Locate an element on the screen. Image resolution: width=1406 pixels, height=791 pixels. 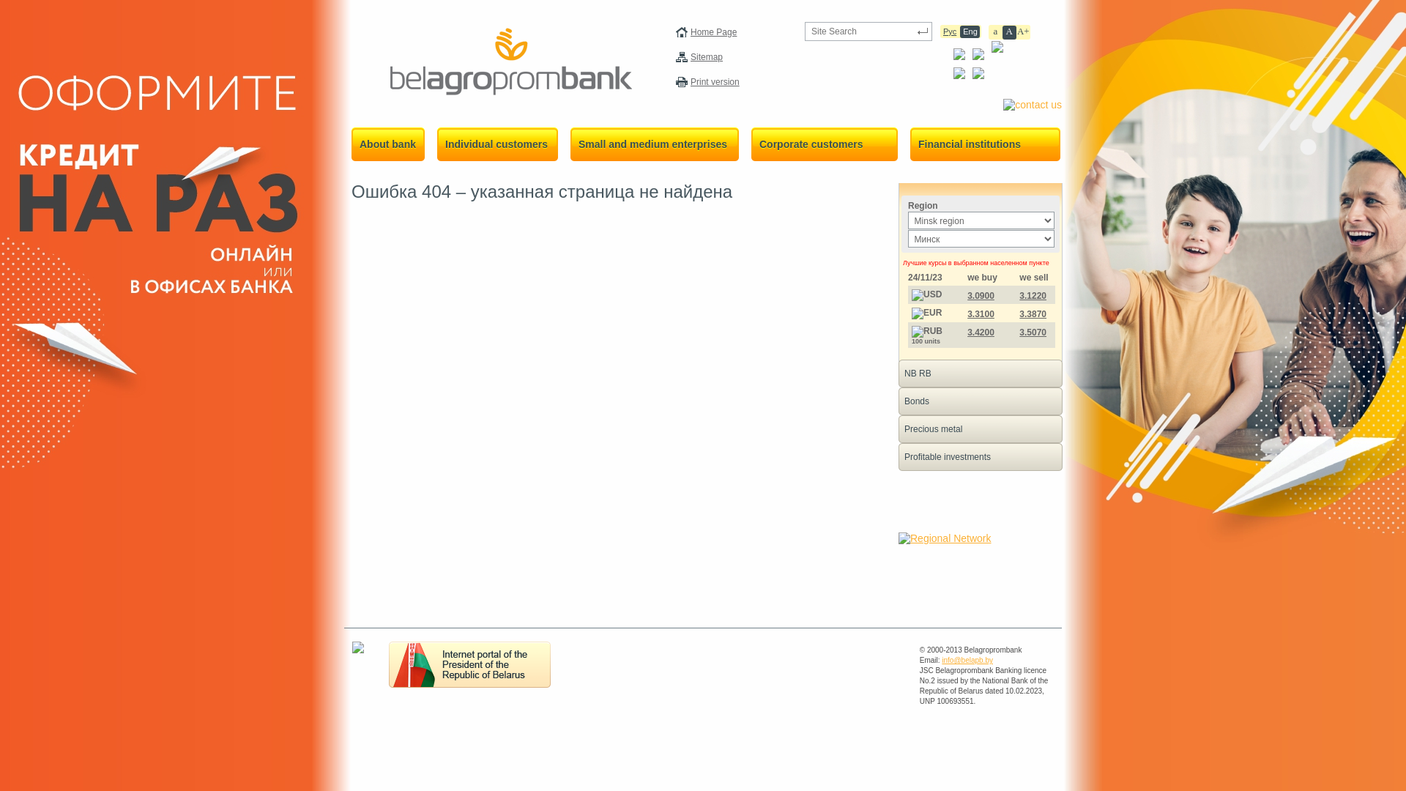
a is located at coordinates (996, 32).